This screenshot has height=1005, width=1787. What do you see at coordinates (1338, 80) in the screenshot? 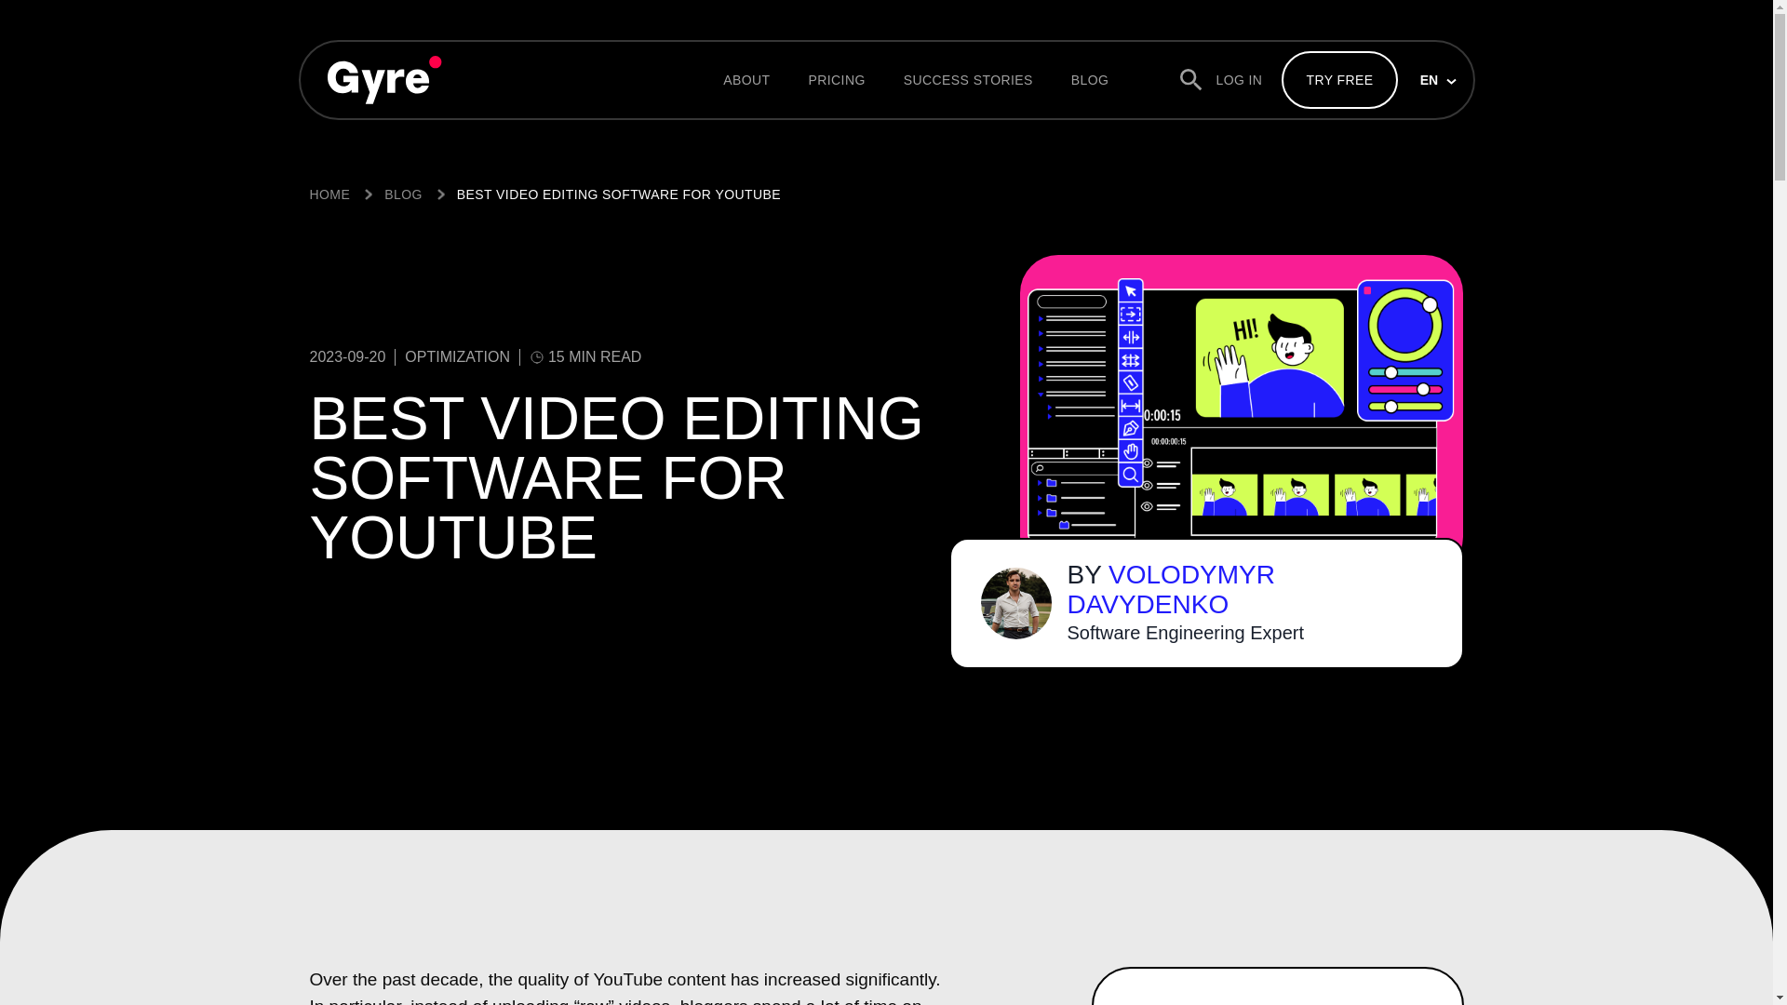
I see `TRY FREE` at bounding box center [1338, 80].